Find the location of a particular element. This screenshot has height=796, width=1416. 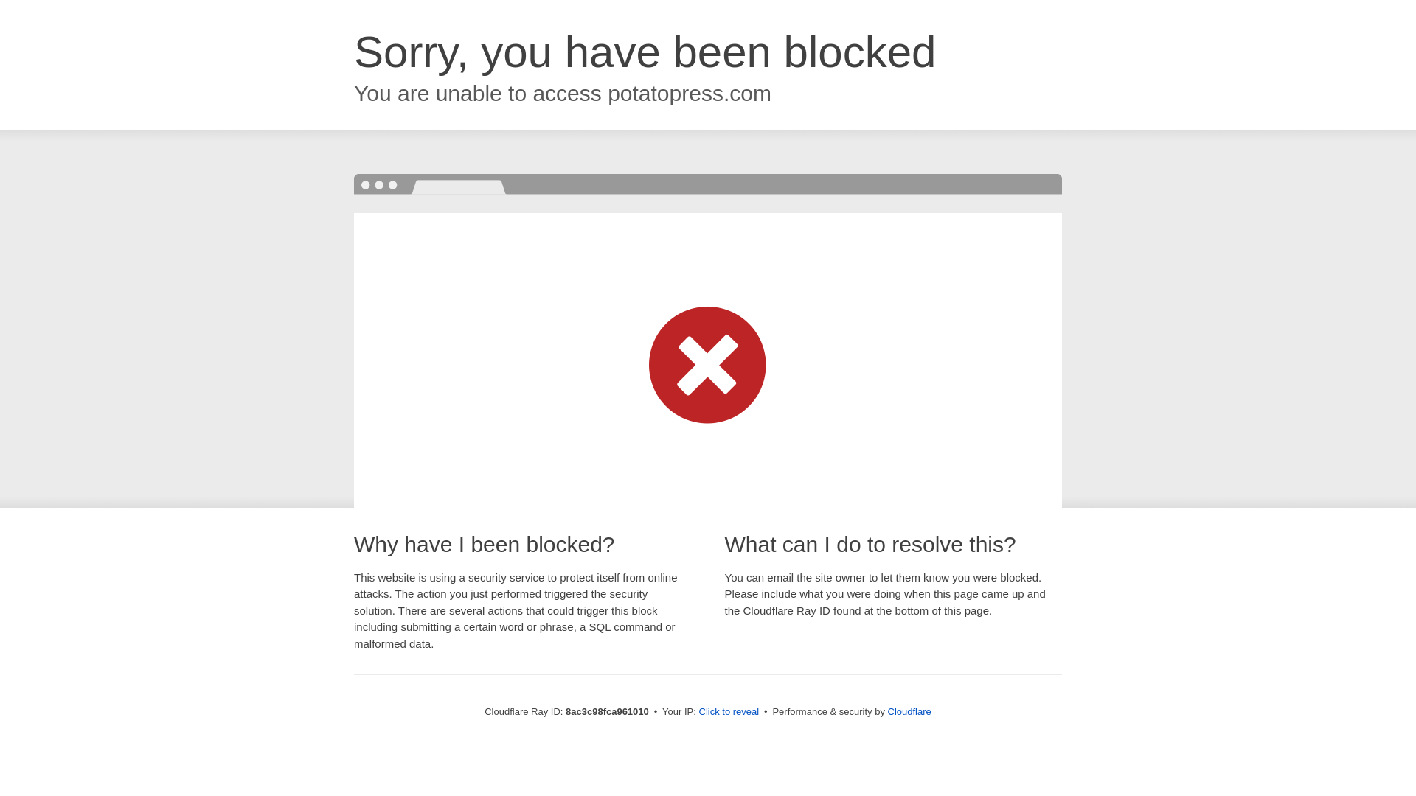

Cloudflare is located at coordinates (909, 711).